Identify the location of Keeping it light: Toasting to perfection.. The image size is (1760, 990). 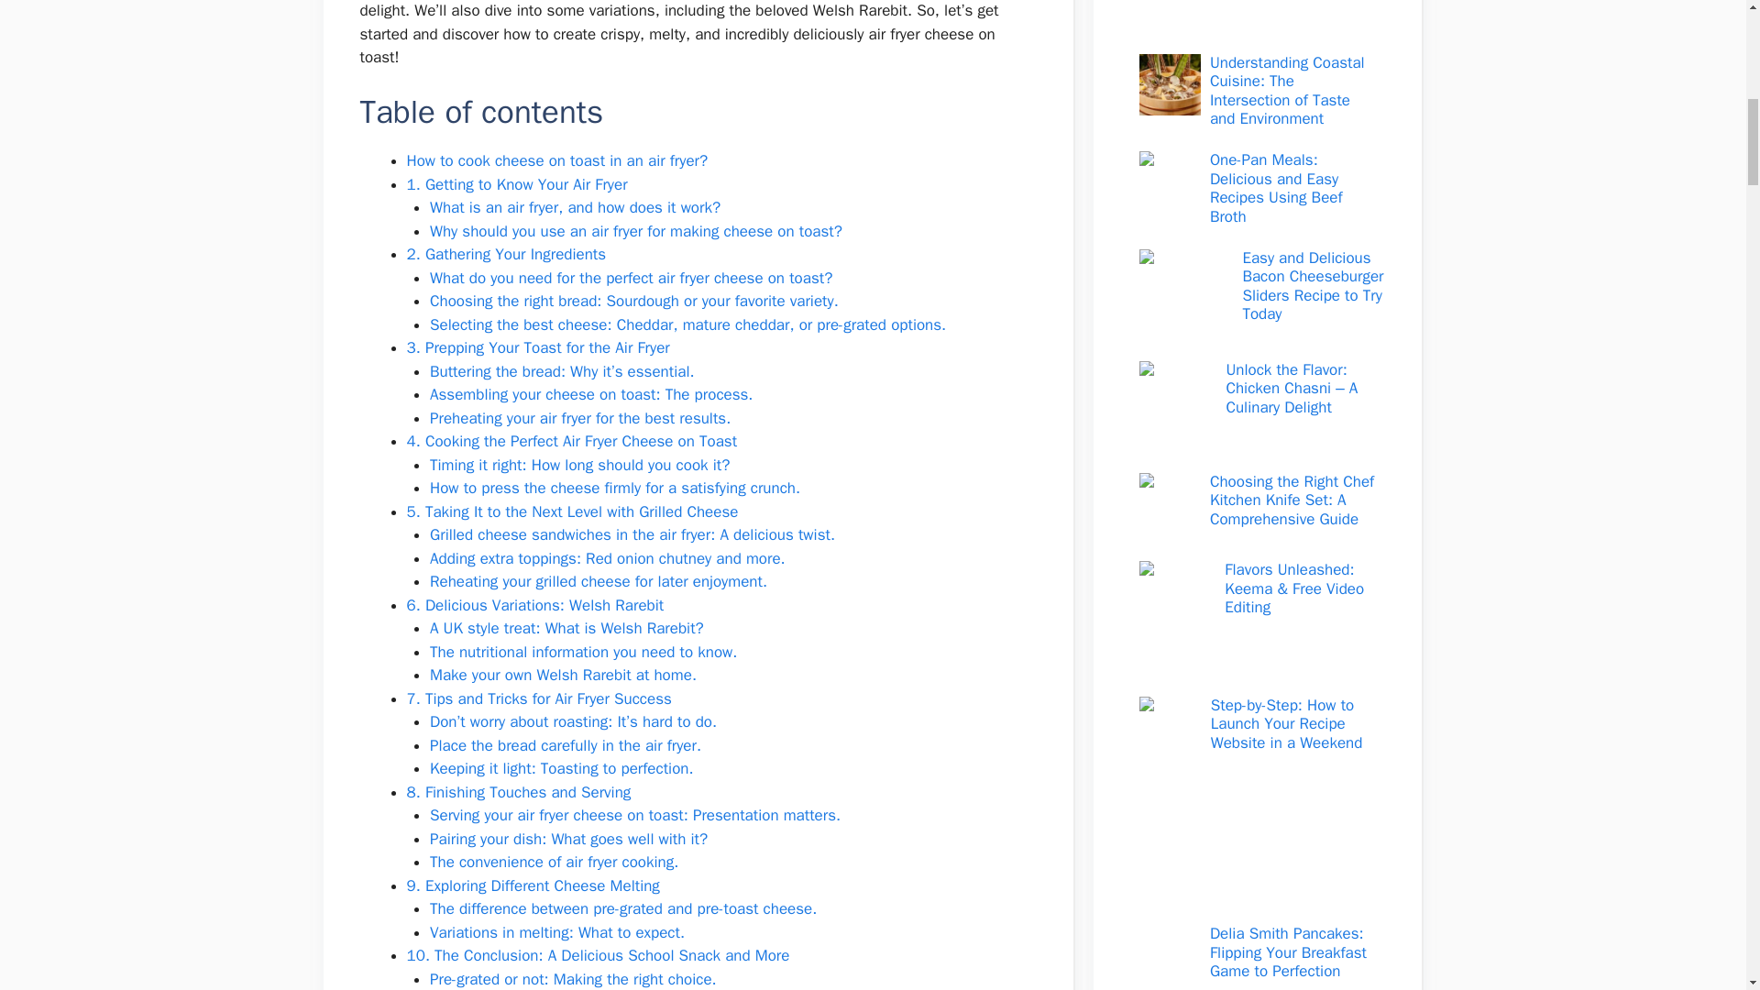
(561, 768).